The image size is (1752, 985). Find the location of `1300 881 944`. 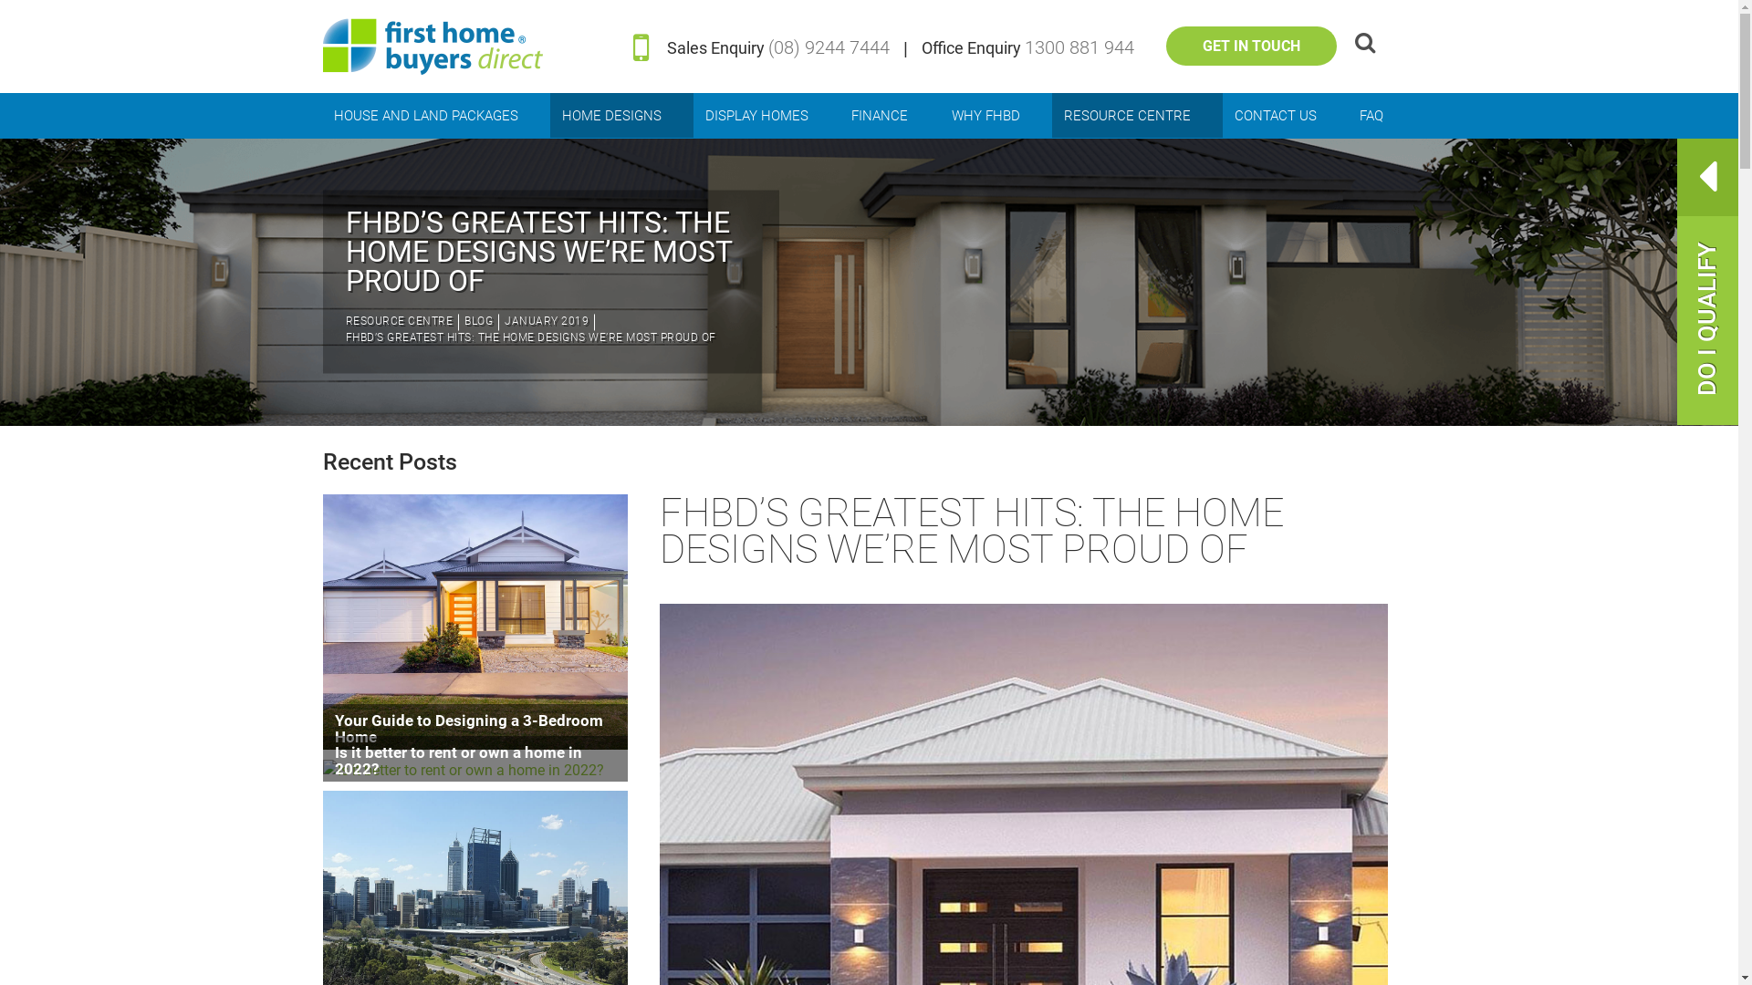

1300 881 944 is located at coordinates (1079, 47).